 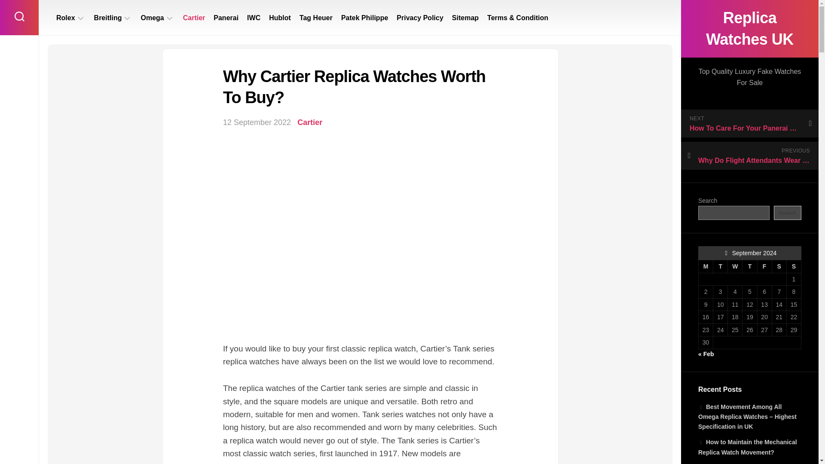 What do you see at coordinates (706, 266) in the screenshot?
I see `Monday` at bounding box center [706, 266].